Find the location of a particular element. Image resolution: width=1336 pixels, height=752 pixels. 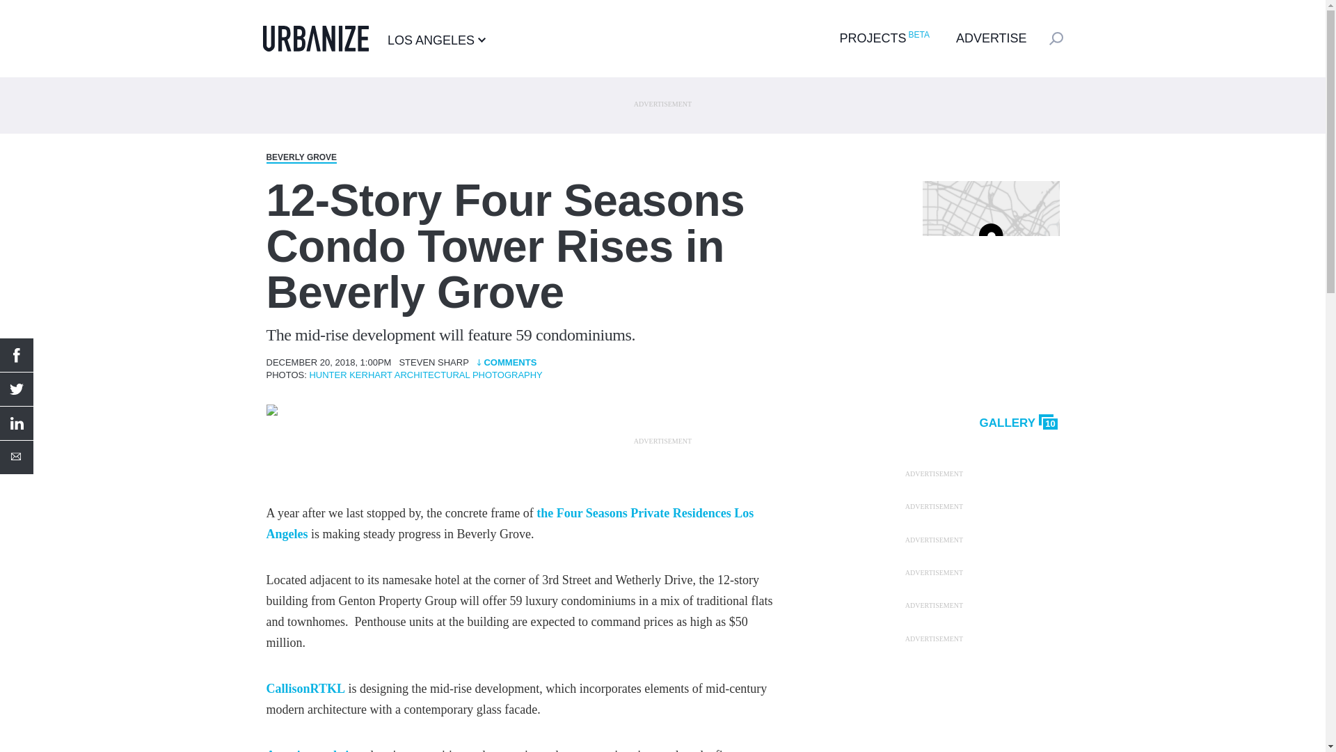

Share by email is located at coordinates (17, 457).